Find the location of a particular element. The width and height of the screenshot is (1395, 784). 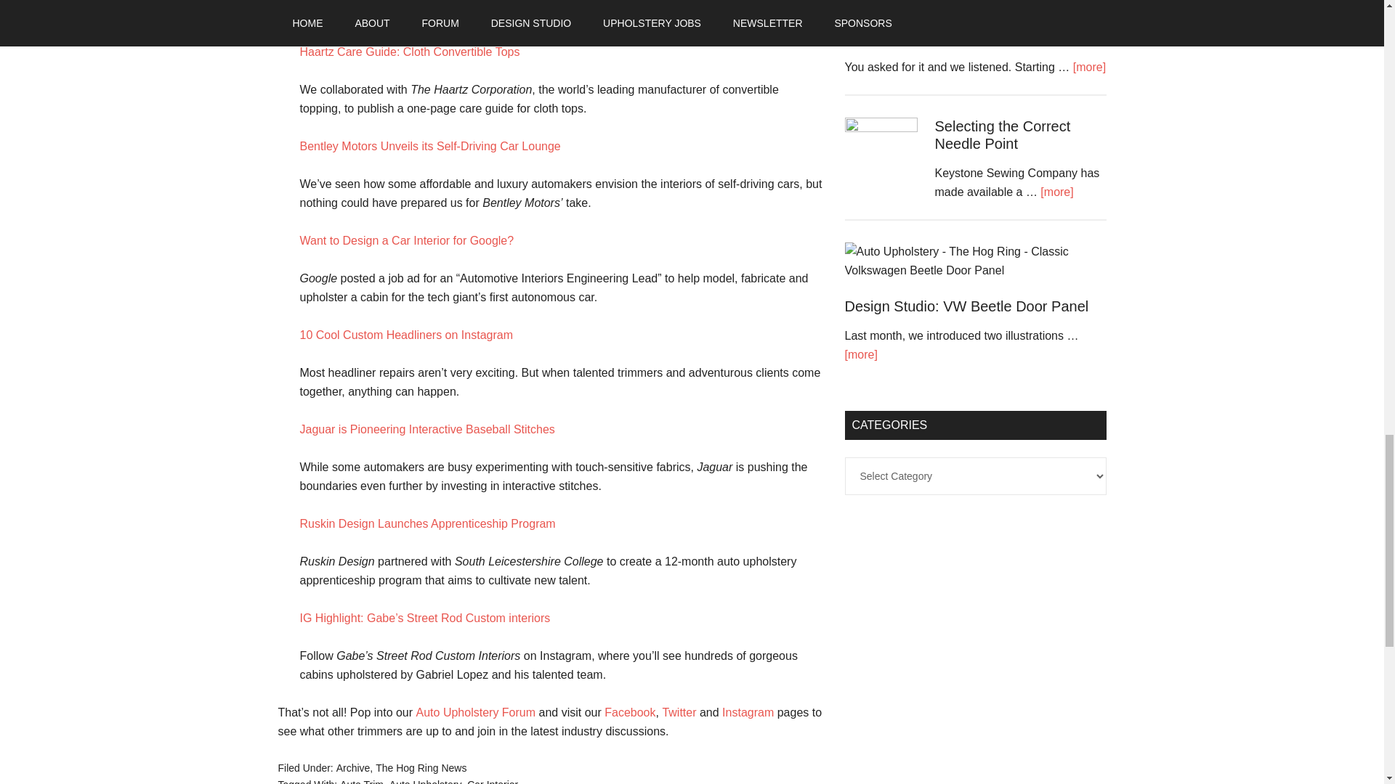

Archive is located at coordinates (353, 767).